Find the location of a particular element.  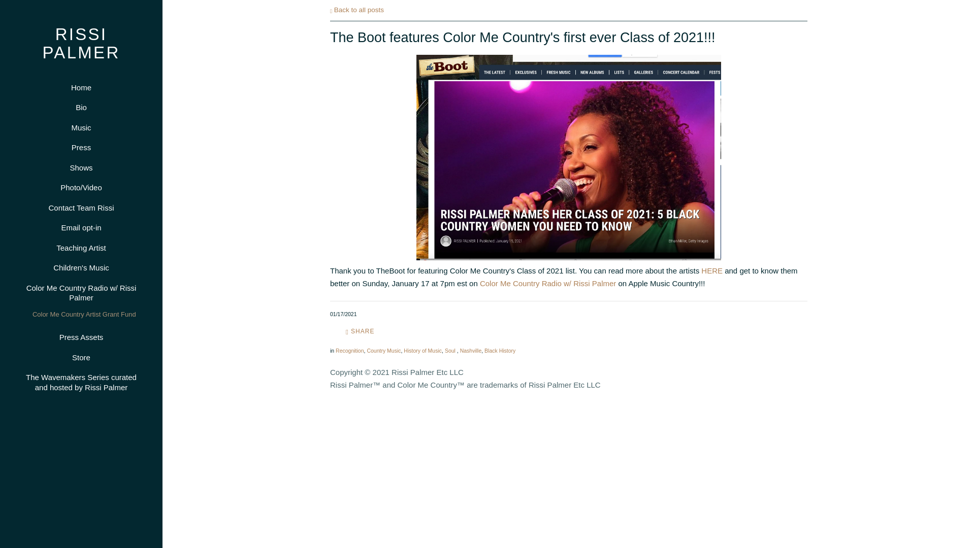

Back to all posts is located at coordinates (357, 10).